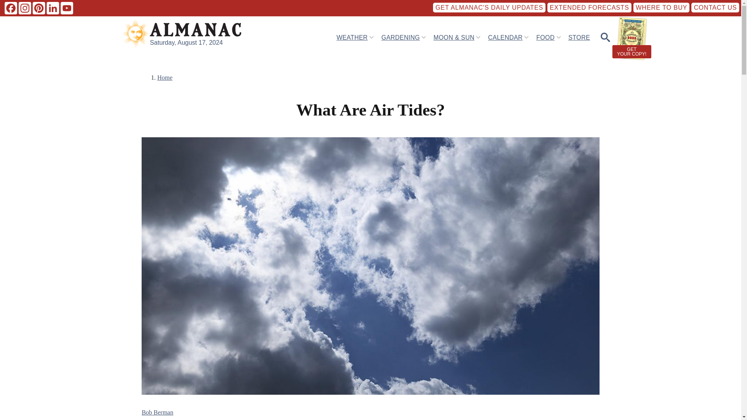 The width and height of the screenshot is (747, 420). Describe the element at coordinates (39, 8) in the screenshot. I see `Pinterest` at that location.